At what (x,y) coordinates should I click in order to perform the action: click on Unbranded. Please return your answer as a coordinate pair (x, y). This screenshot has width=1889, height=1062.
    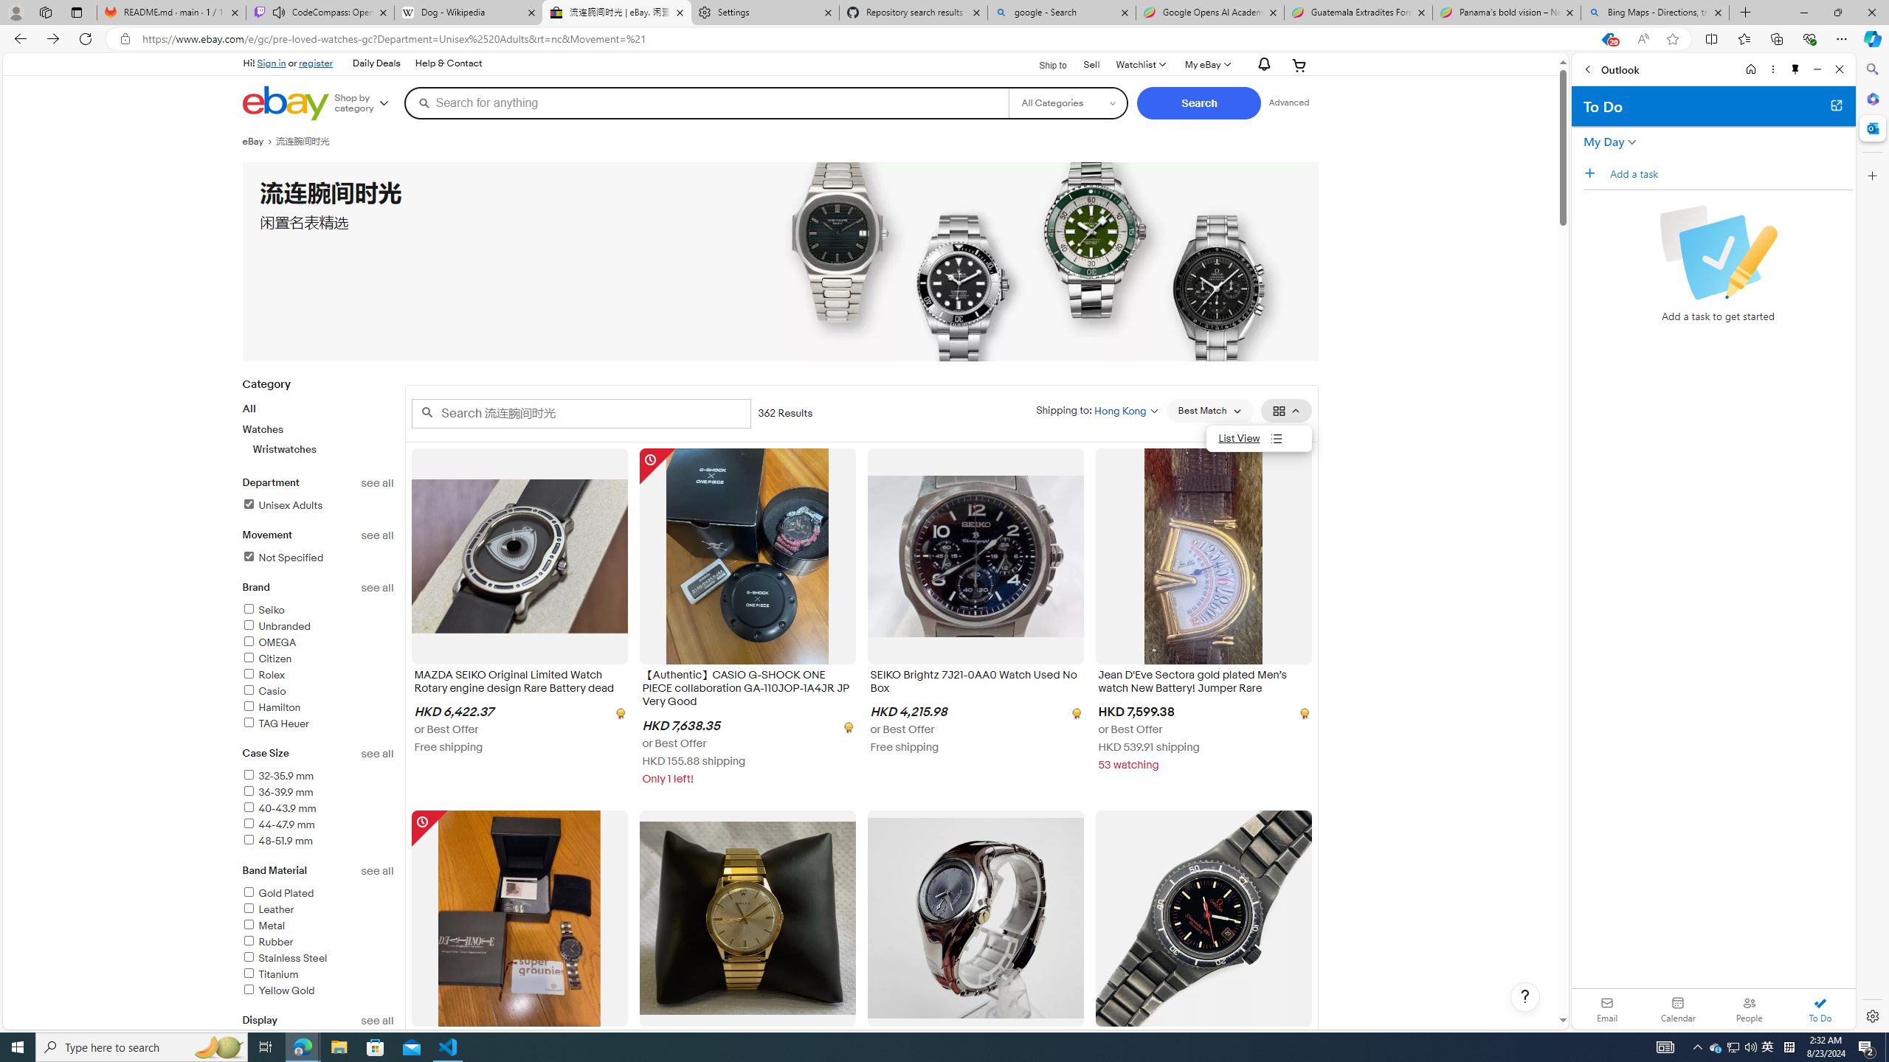
    Looking at the image, I should click on (318, 627).